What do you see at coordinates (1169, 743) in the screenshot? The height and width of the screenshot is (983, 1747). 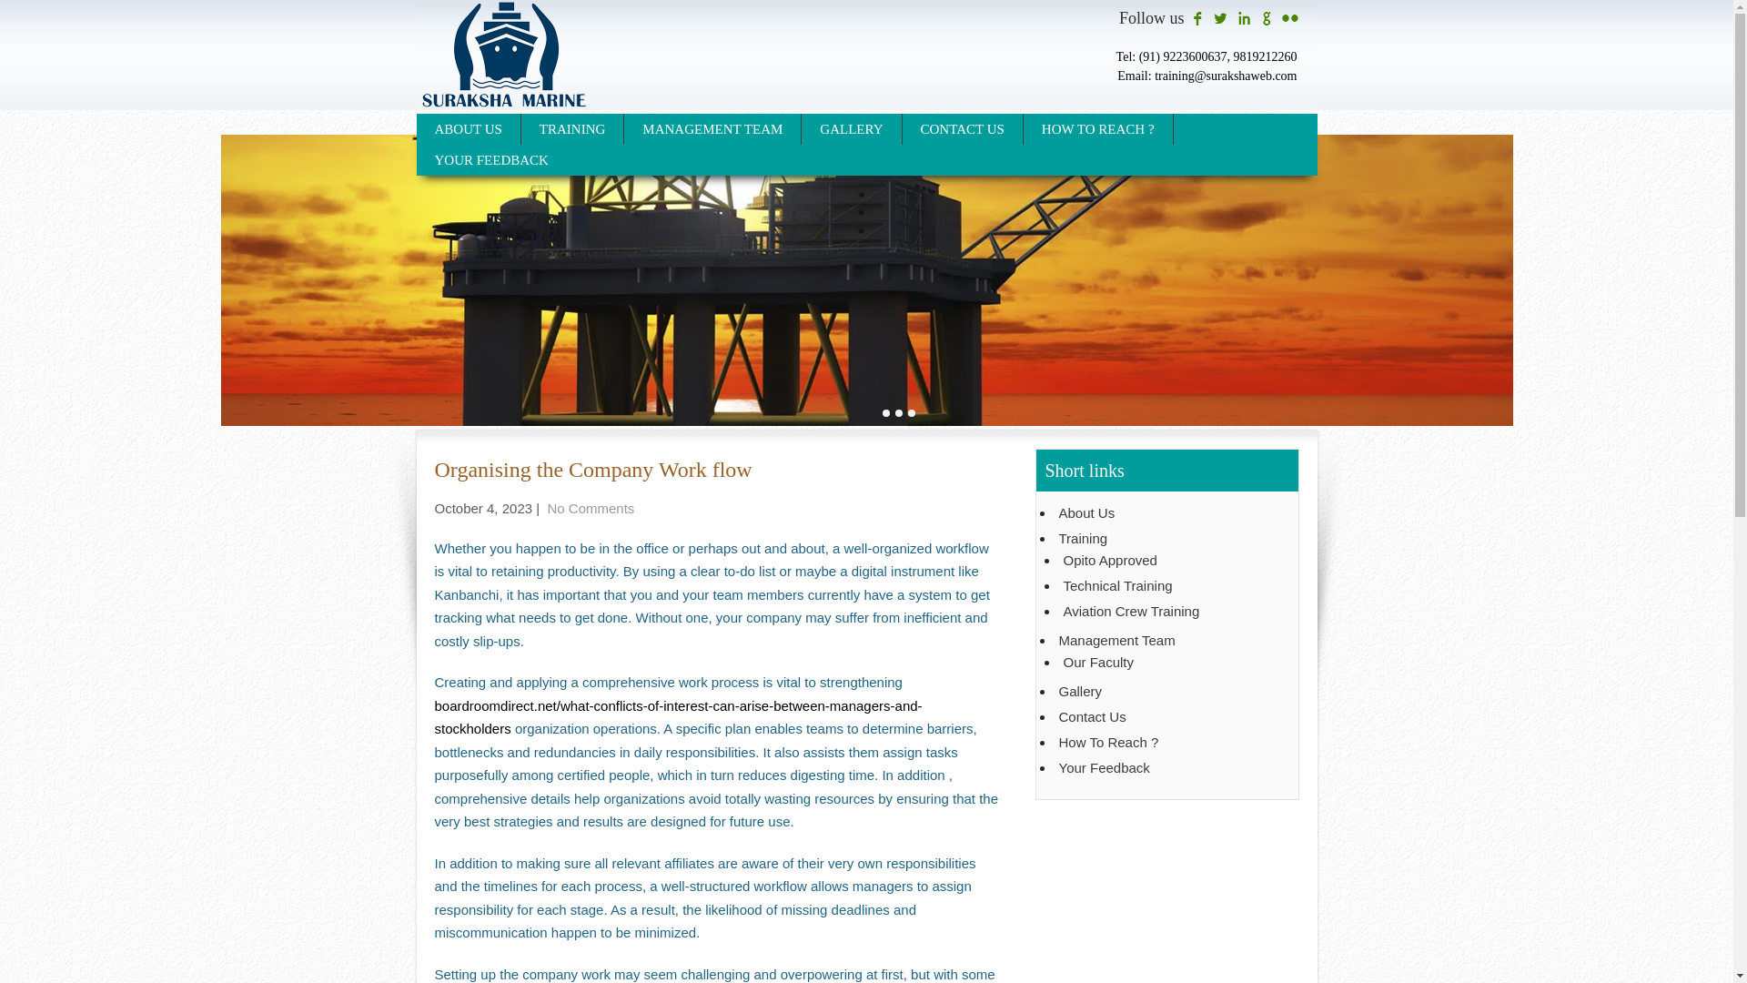 I see `How To Reach ?` at bounding box center [1169, 743].